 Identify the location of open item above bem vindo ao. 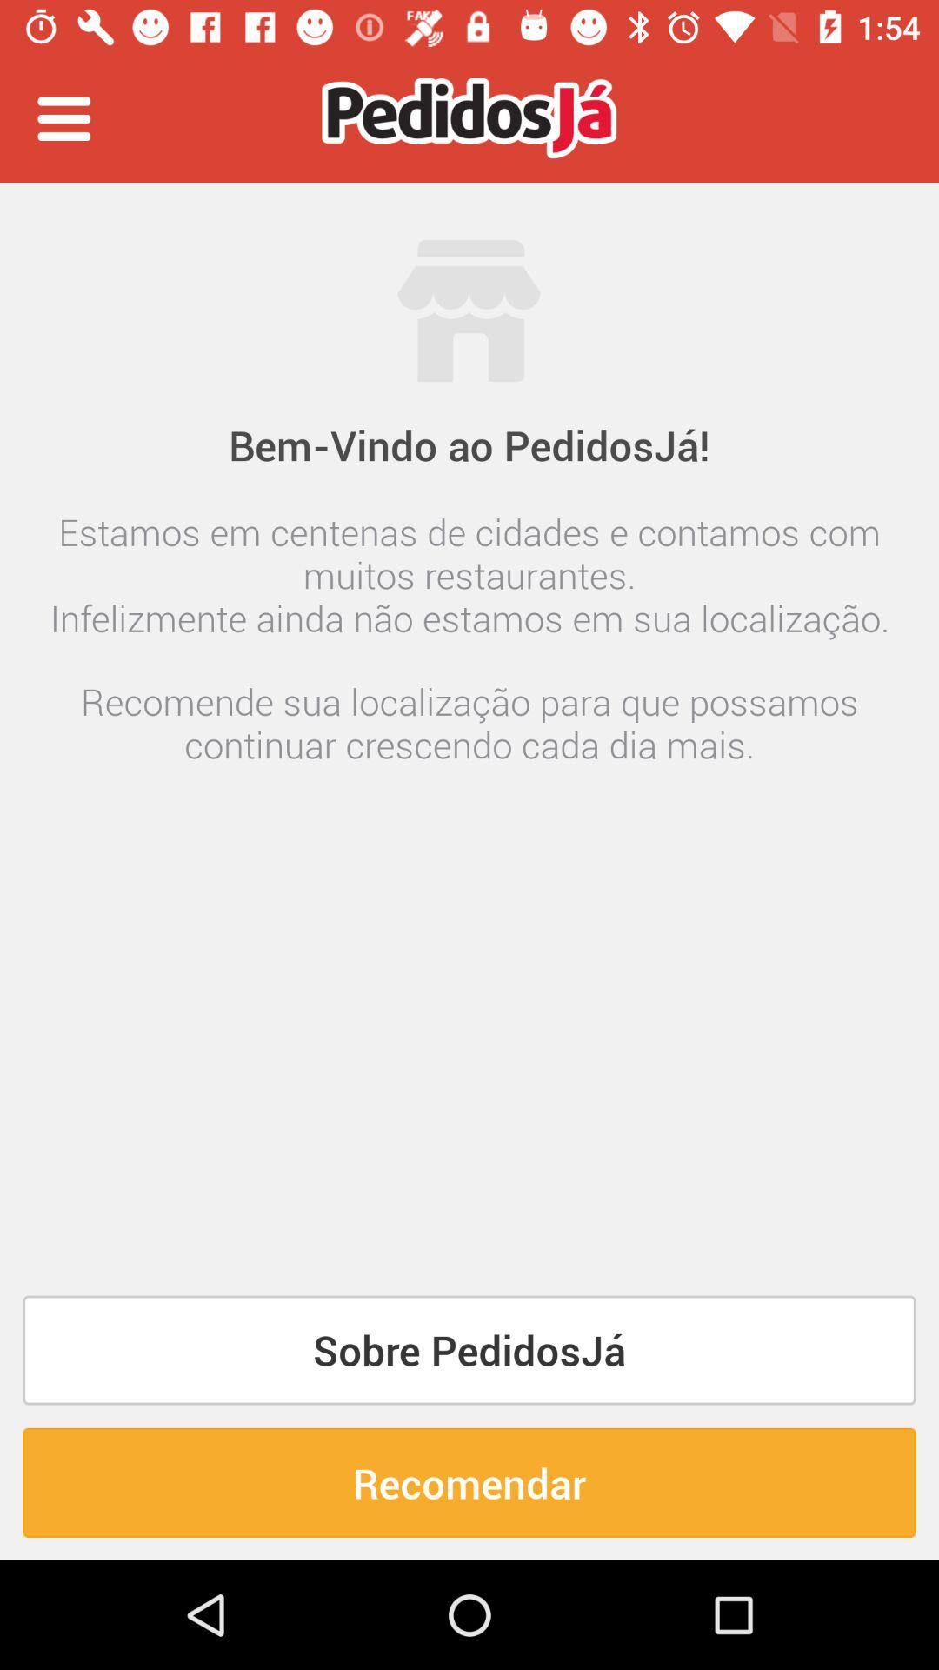
(63, 118).